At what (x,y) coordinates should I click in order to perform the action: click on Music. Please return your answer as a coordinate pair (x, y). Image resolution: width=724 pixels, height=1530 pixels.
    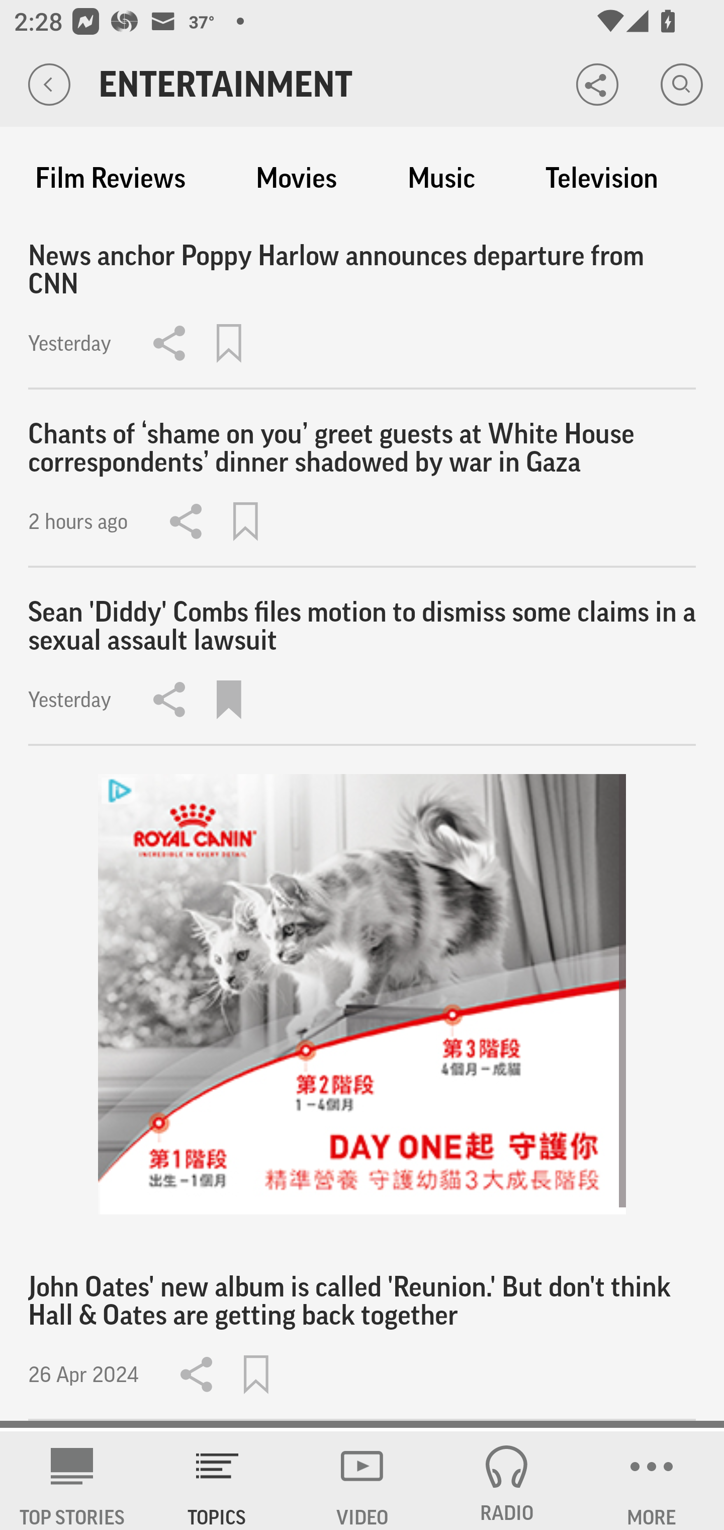
    Looking at the image, I should click on (441, 178).